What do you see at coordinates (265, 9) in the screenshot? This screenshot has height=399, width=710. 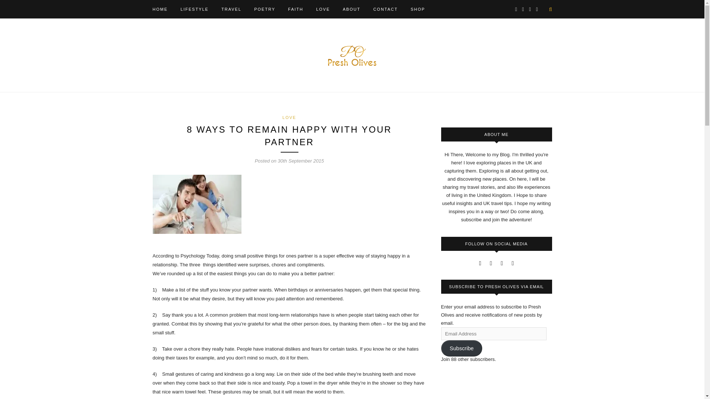 I see `POETRY` at bounding box center [265, 9].